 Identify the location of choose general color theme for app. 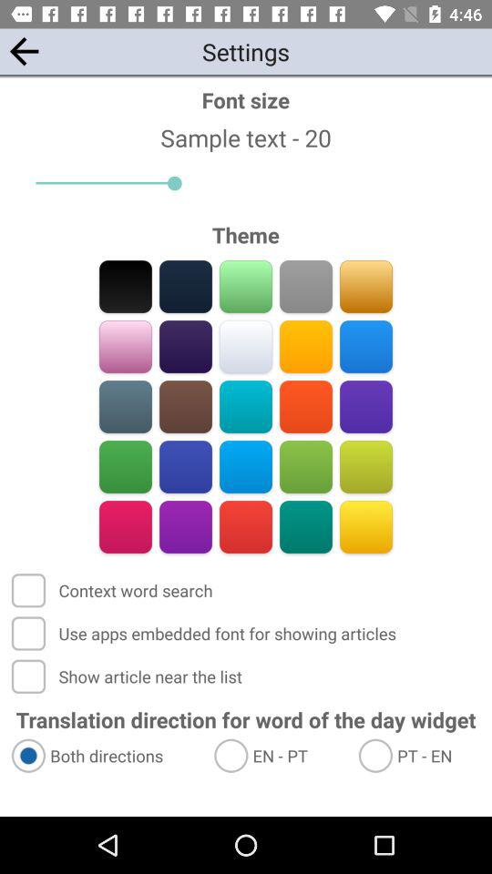
(366, 346).